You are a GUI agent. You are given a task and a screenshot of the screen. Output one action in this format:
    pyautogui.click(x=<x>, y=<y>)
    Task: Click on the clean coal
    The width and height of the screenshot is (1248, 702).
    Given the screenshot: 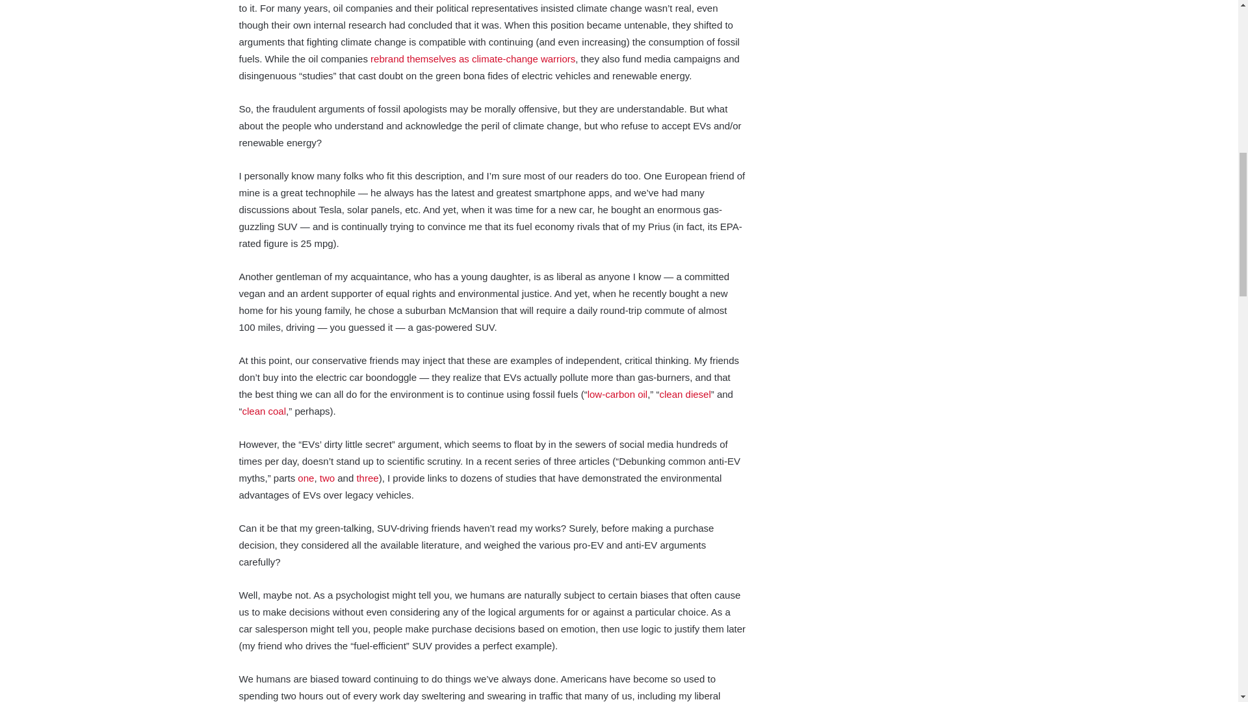 What is the action you would take?
    pyautogui.click(x=264, y=411)
    